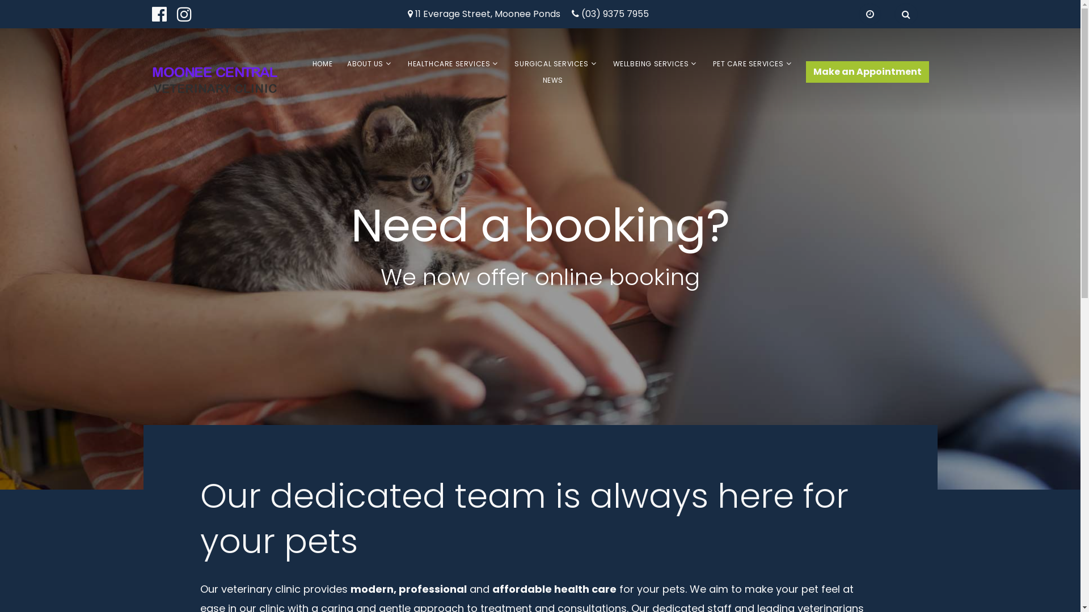 Image resolution: width=1089 pixels, height=612 pixels. I want to click on HEALTHCARE SERVICES, so click(449, 63).